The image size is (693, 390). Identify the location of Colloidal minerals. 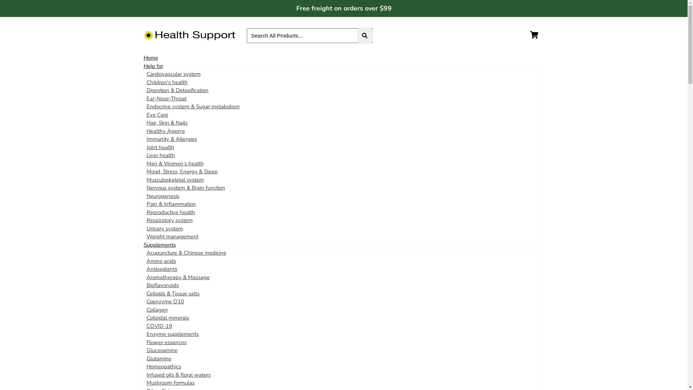
(168, 318).